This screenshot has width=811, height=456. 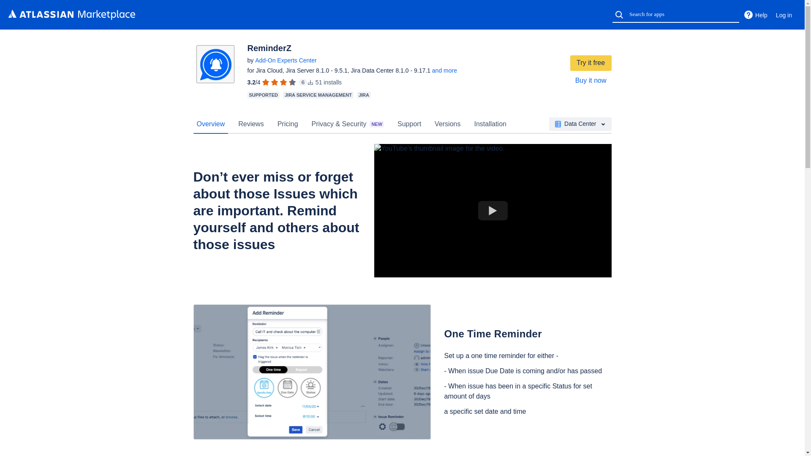 What do you see at coordinates (784, 15) in the screenshot?
I see `Log in` at bounding box center [784, 15].